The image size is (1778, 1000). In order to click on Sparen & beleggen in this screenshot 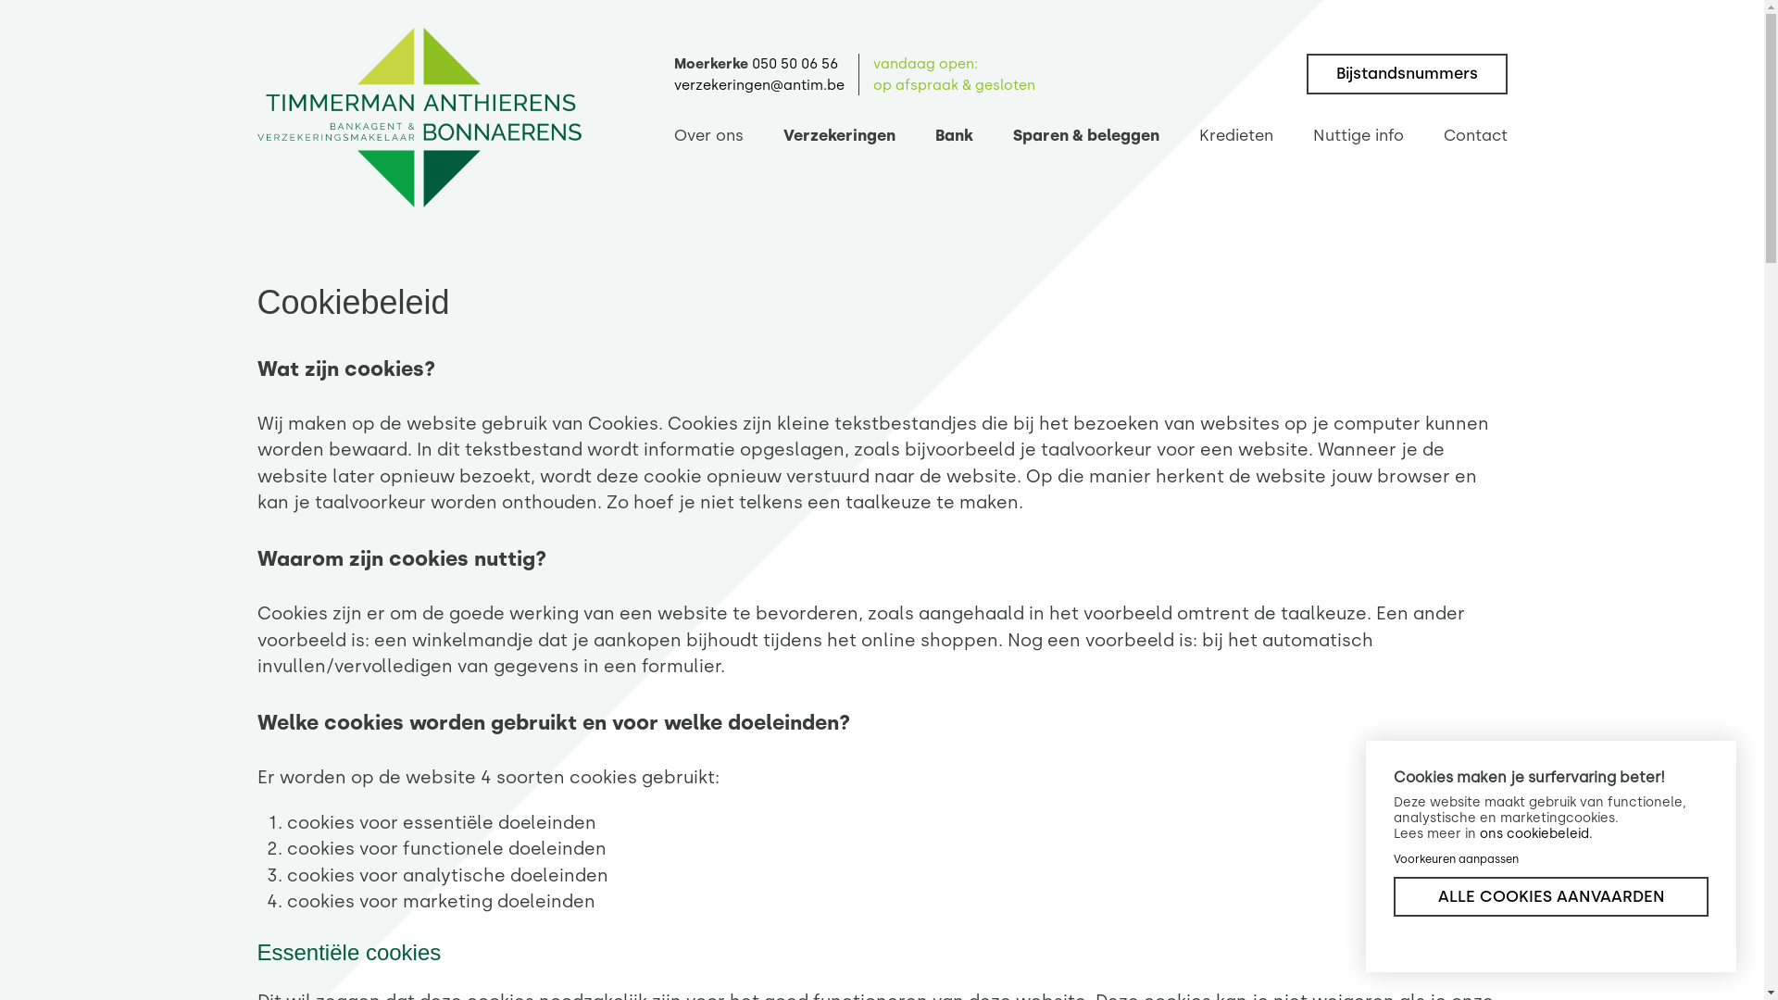, I will do `click(1086, 138)`.